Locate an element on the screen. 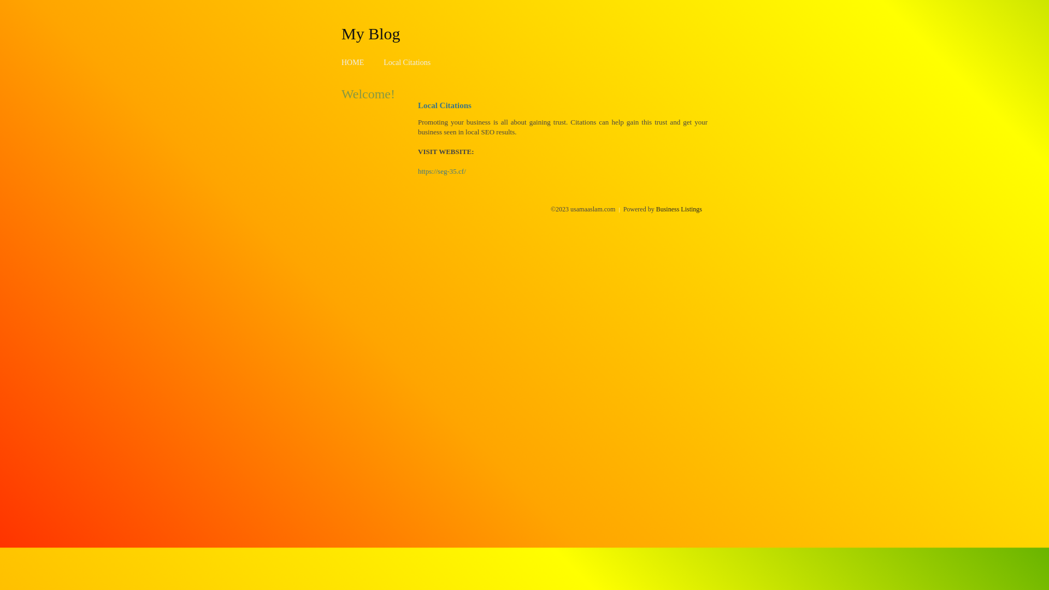  HOME is located at coordinates (353, 62).